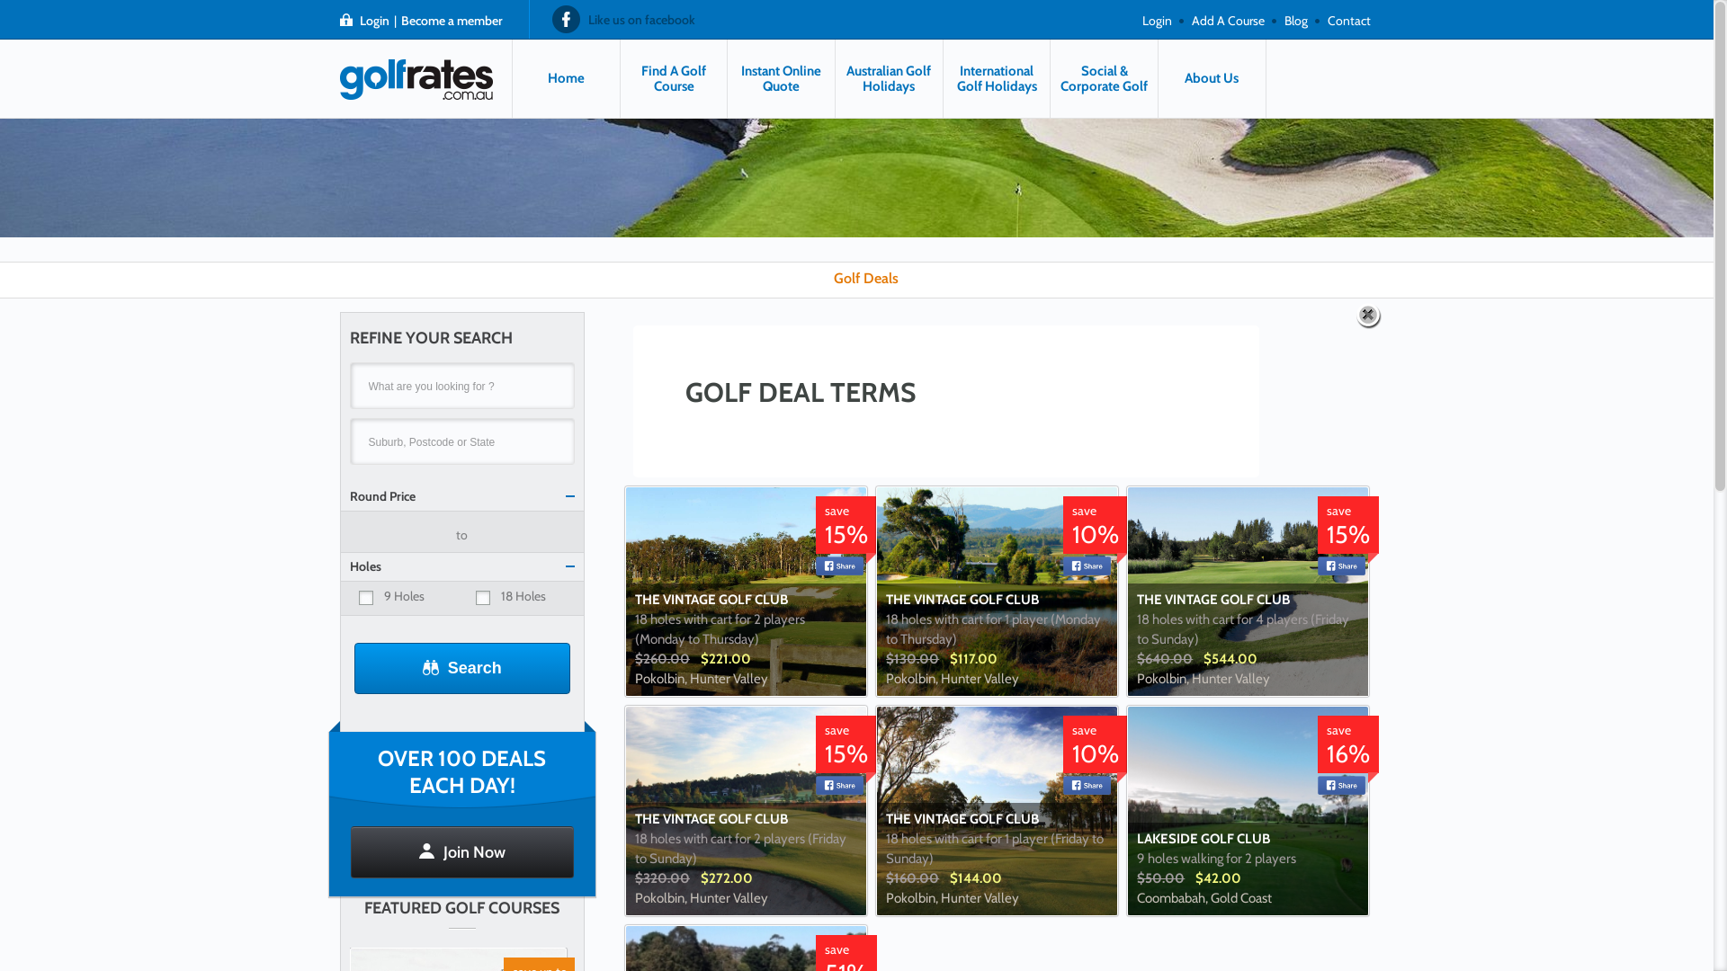 The width and height of the screenshot is (1727, 971). What do you see at coordinates (889, 79) in the screenshot?
I see `Australian Golf Holidays` at bounding box center [889, 79].